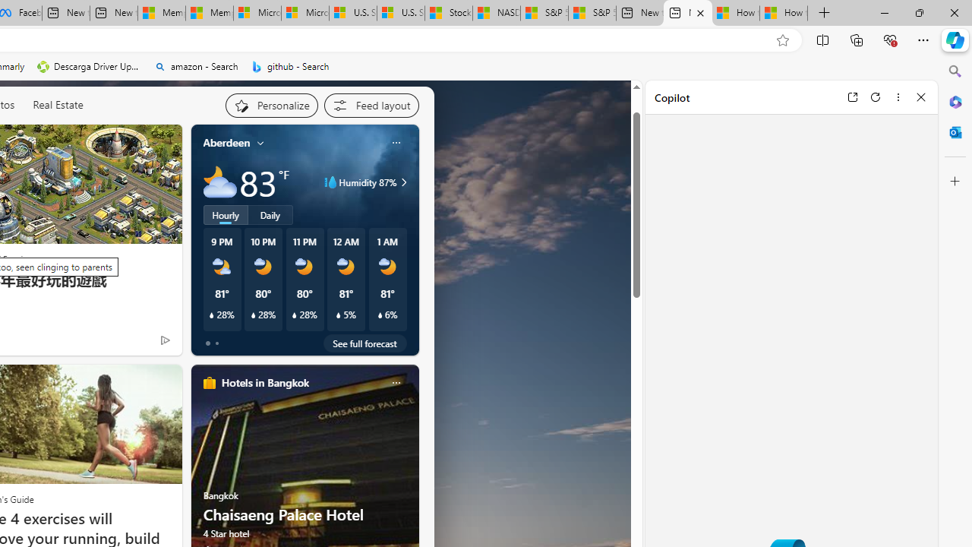 The width and height of the screenshot is (972, 547). I want to click on Real Estate, so click(58, 104).